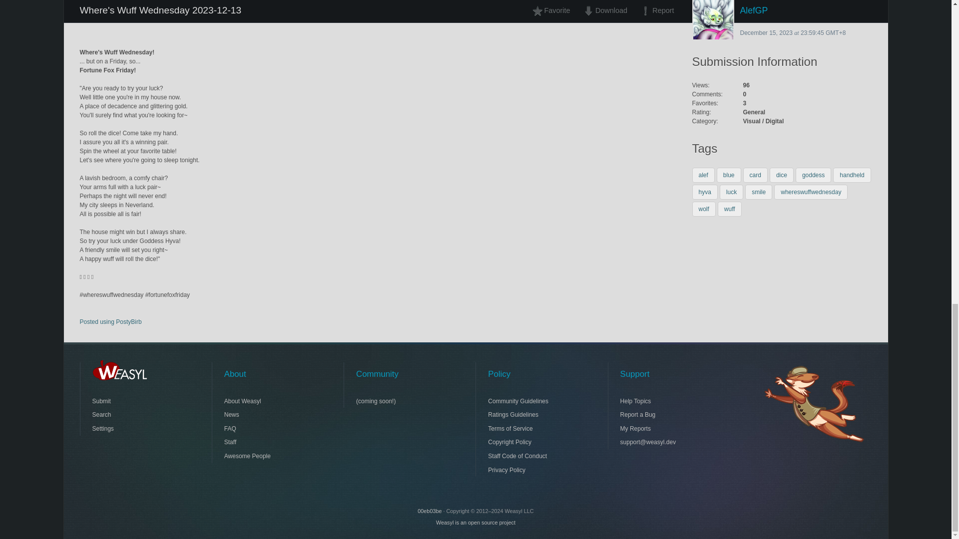 The image size is (959, 539). I want to click on Report, so click(654, 11).